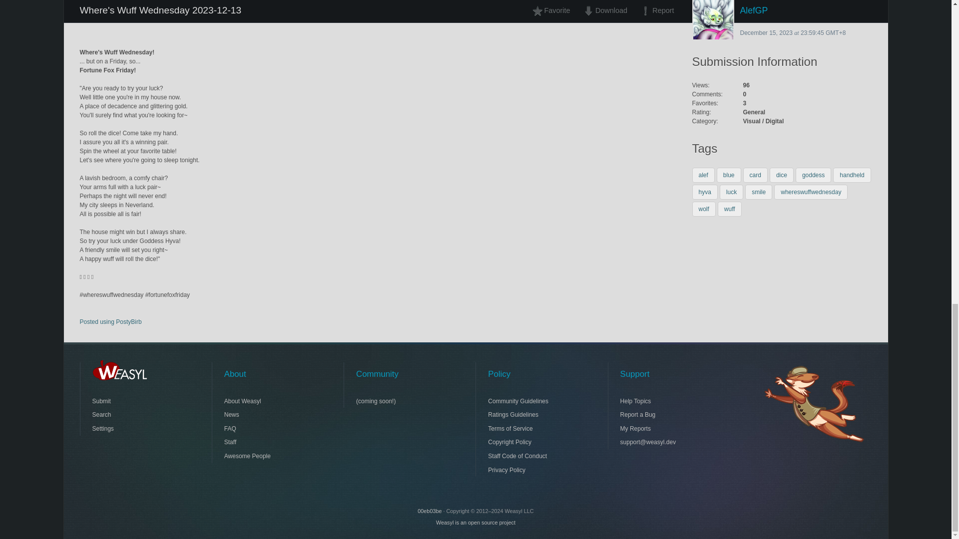 The image size is (959, 539). I want to click on Report, so click(654, 11).